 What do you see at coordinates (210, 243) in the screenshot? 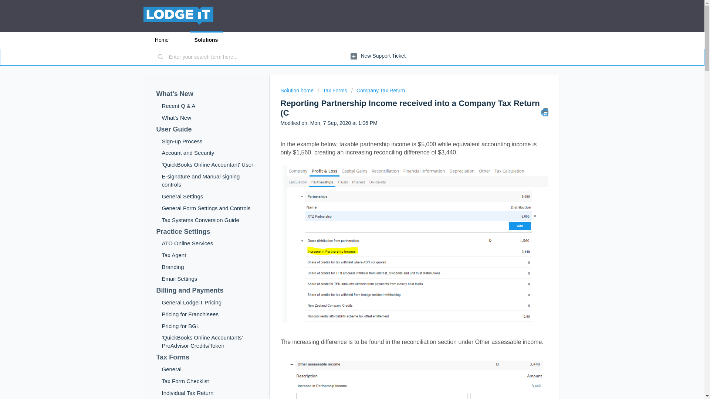
I see `ATO Online Services` at bounding box center [210, 243].